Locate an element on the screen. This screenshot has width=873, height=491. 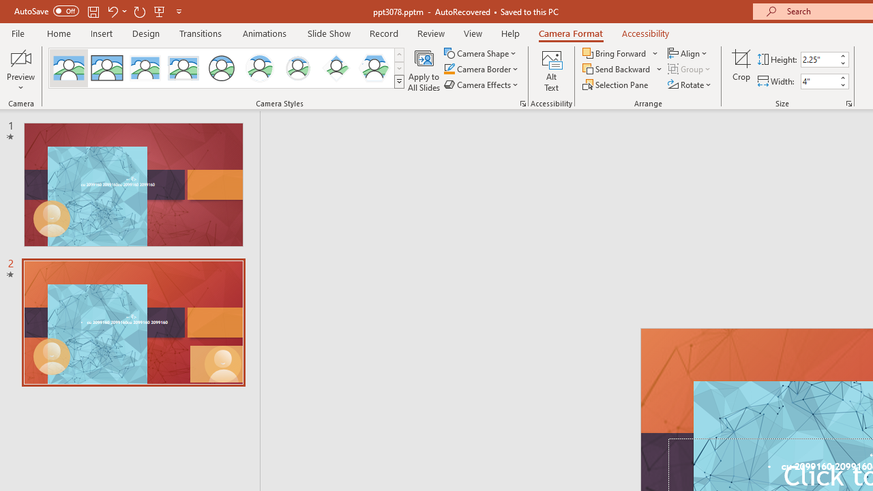
Camera Shape is located at coordinates (482, 53).